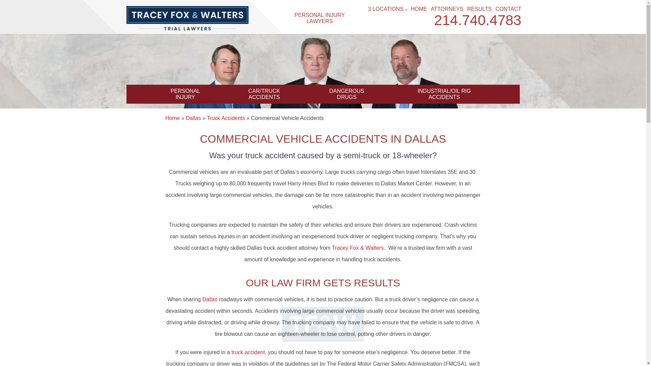 The width and height of the screenshot is (651, 366). What do you see at coordinates (419, 9) in the screenshot?
I see `Truck Accidents` at bounding box center [419, 9].